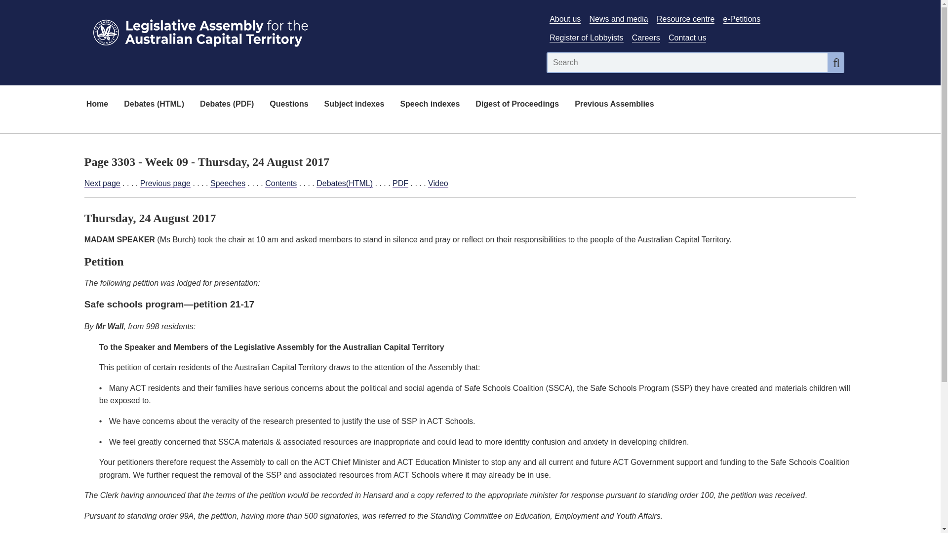 This screenshot has width=948, height=533. I want to click on Speech indexes, so click(430, 105).